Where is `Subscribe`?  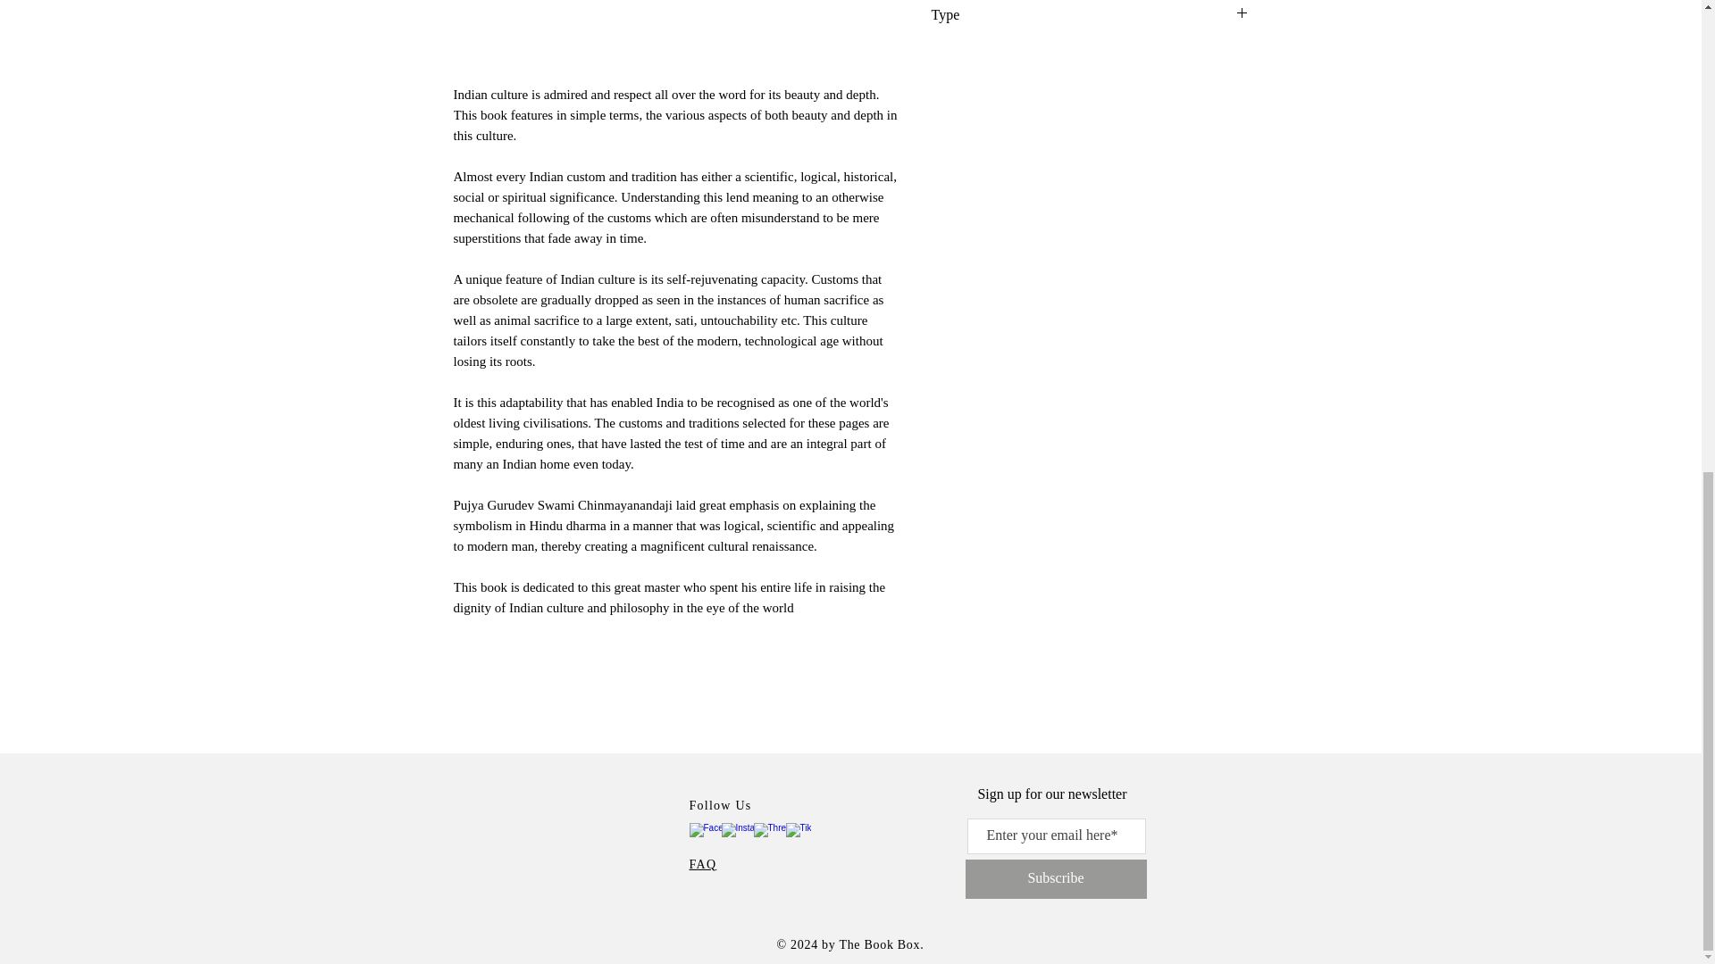
Subscribe is located at coordinates (1054, 878).